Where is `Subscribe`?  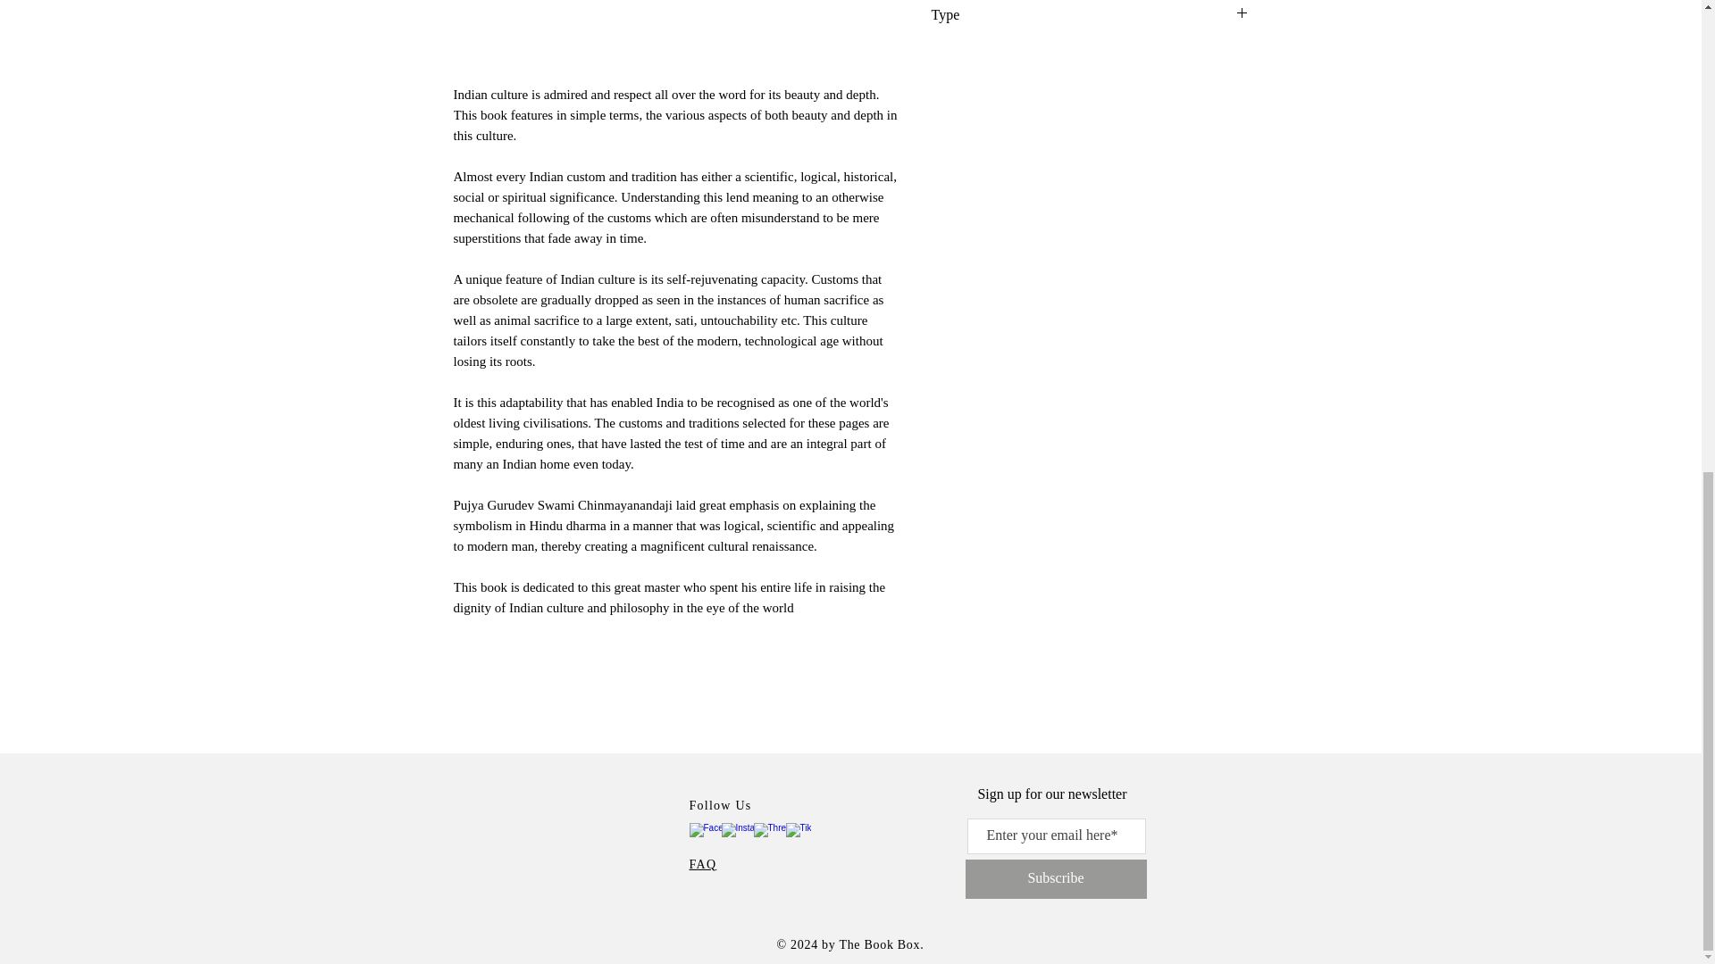
Subscribe is located at coordinates (1054, 878).